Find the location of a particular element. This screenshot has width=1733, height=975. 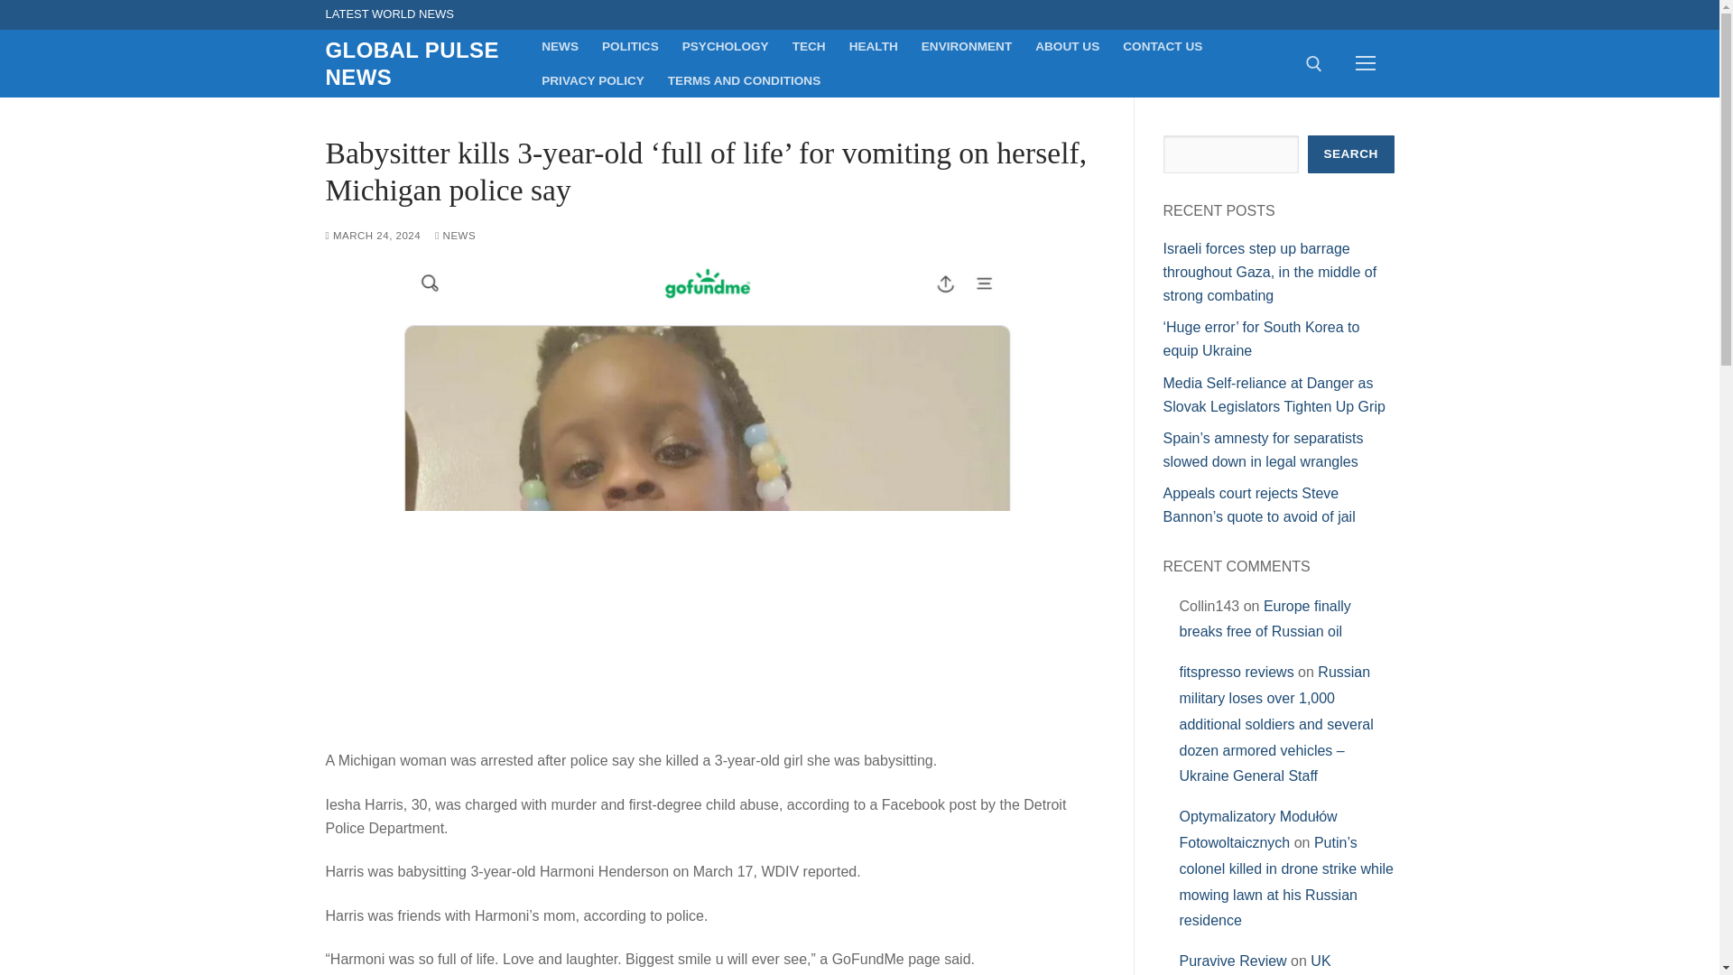

CONTACT US is located at coordinates (1163, 47).